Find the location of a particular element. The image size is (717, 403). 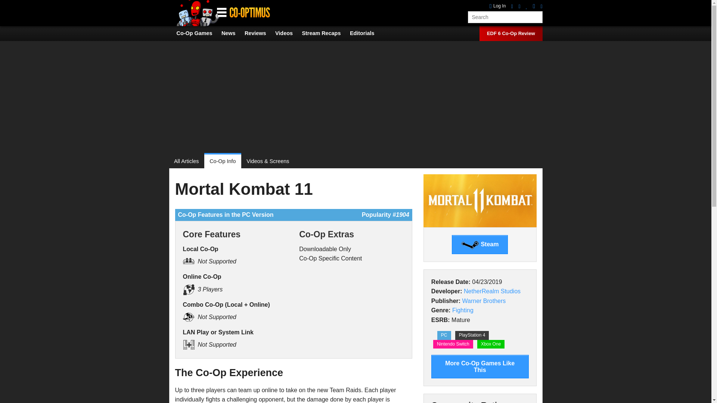

Reviews is located at coordinates (259, 33).